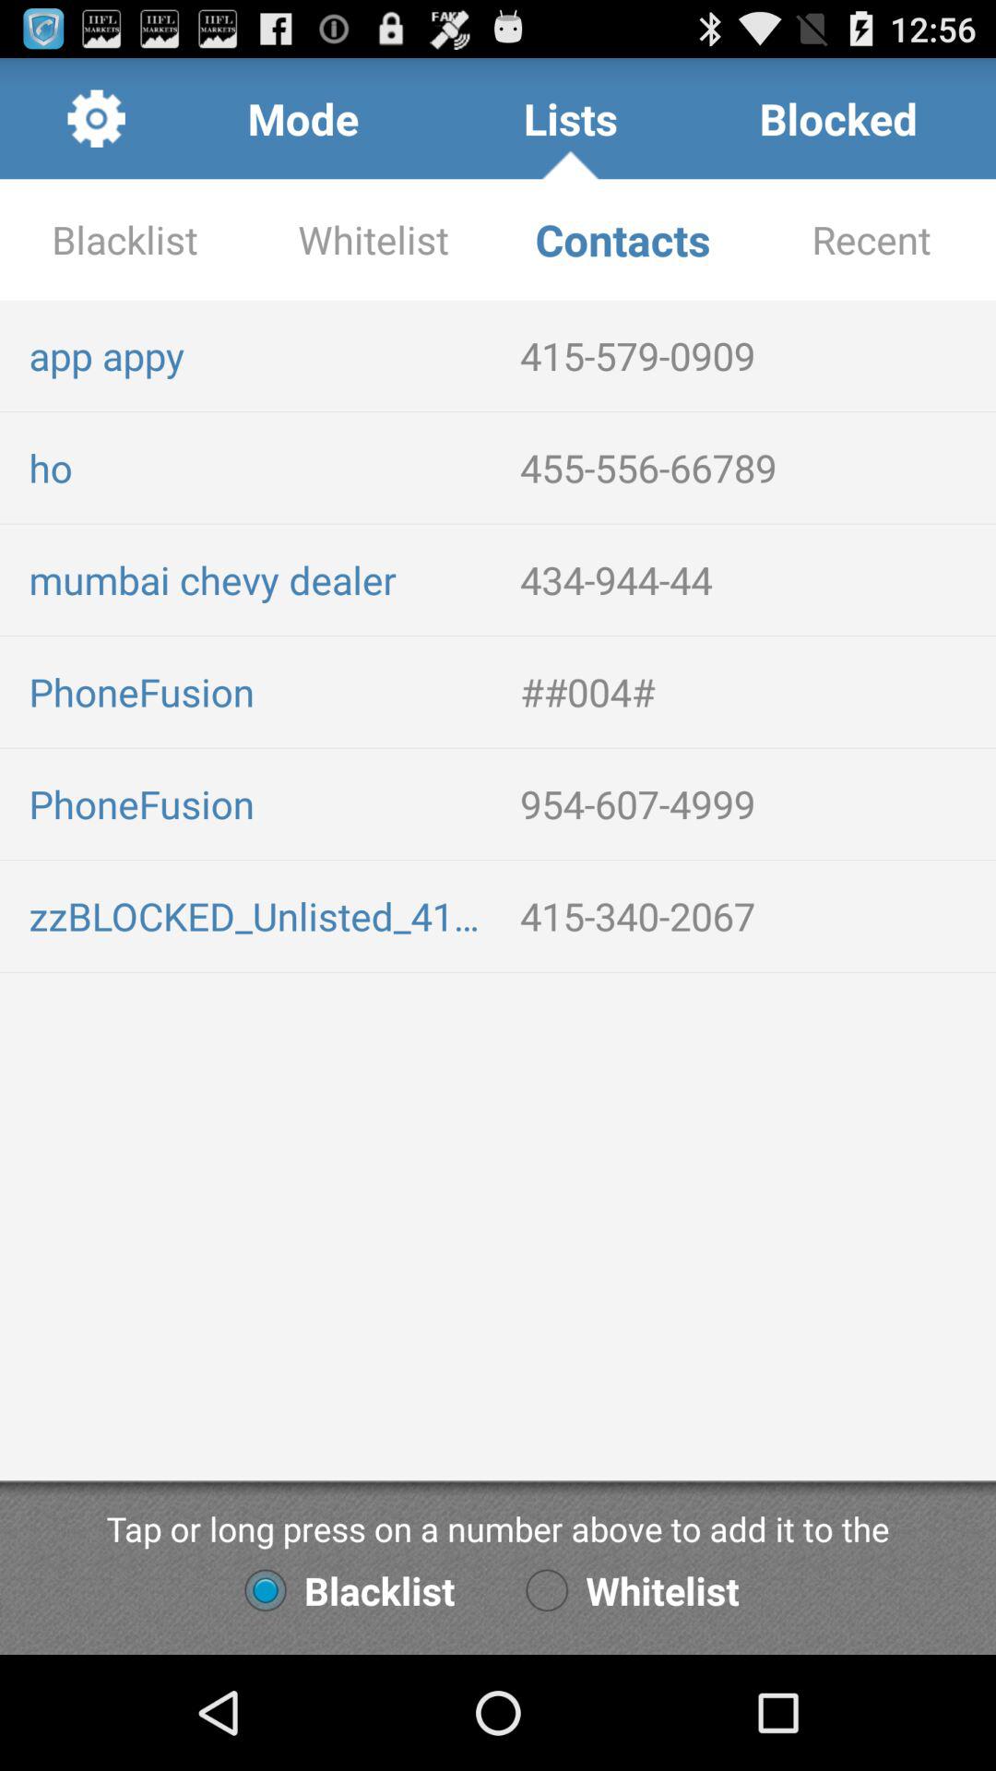  What do you see at coordinates (570, 118) in the screenshot?
I see `turn on the lists item` at bounding box center [570, 118].